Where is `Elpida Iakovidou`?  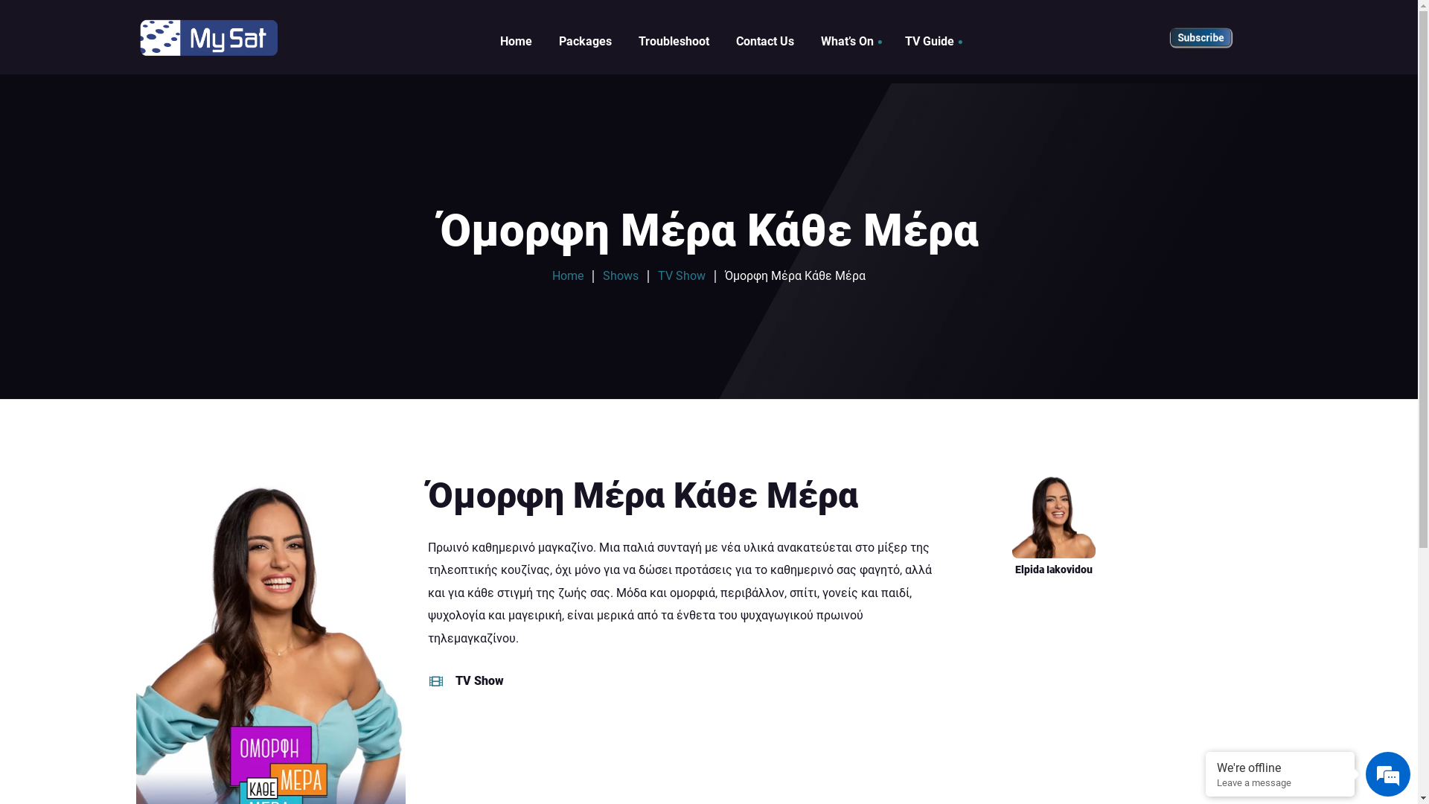
Elpida Iakovidou is located at coordinates (1054, 526).